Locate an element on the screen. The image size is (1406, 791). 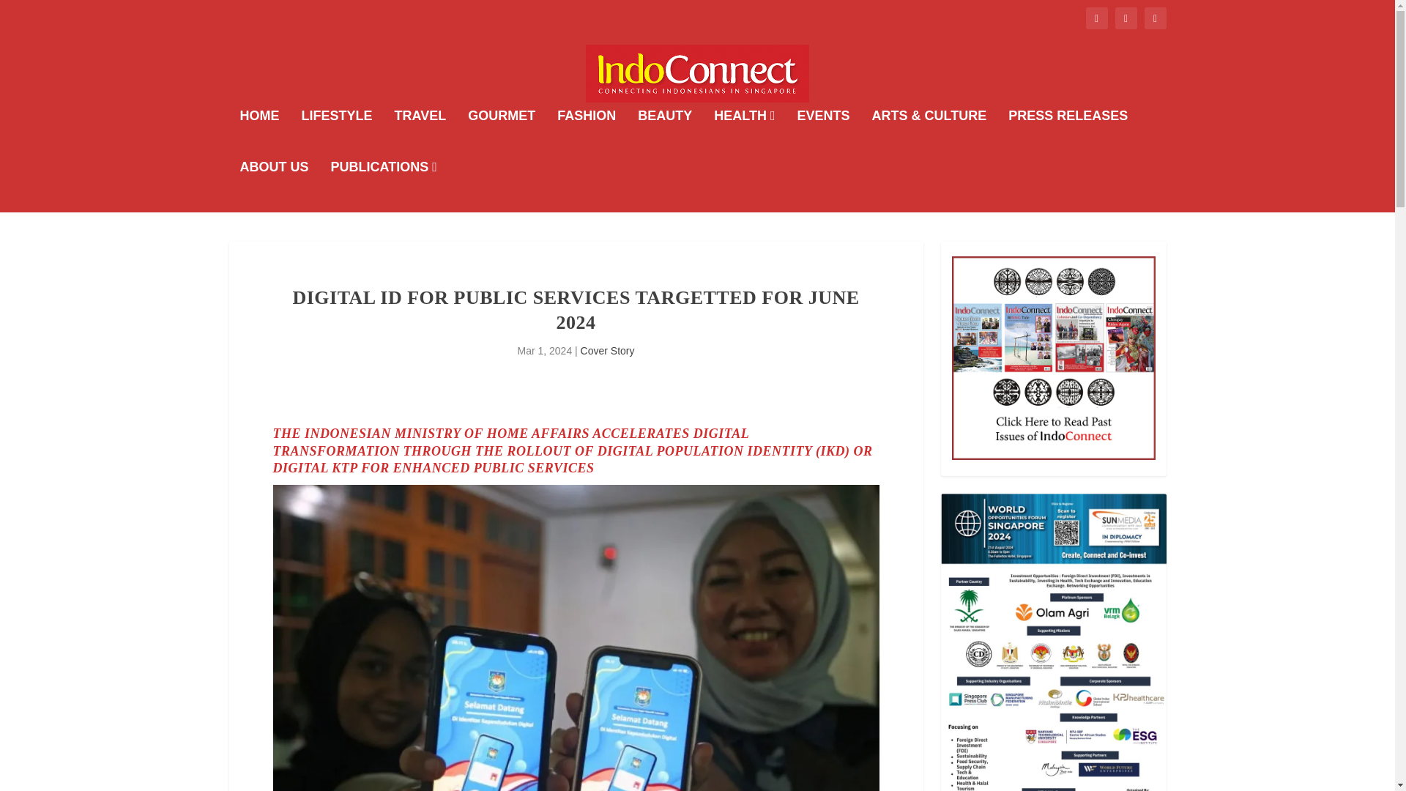
TRAVEL is located at coordinates (420, 135).